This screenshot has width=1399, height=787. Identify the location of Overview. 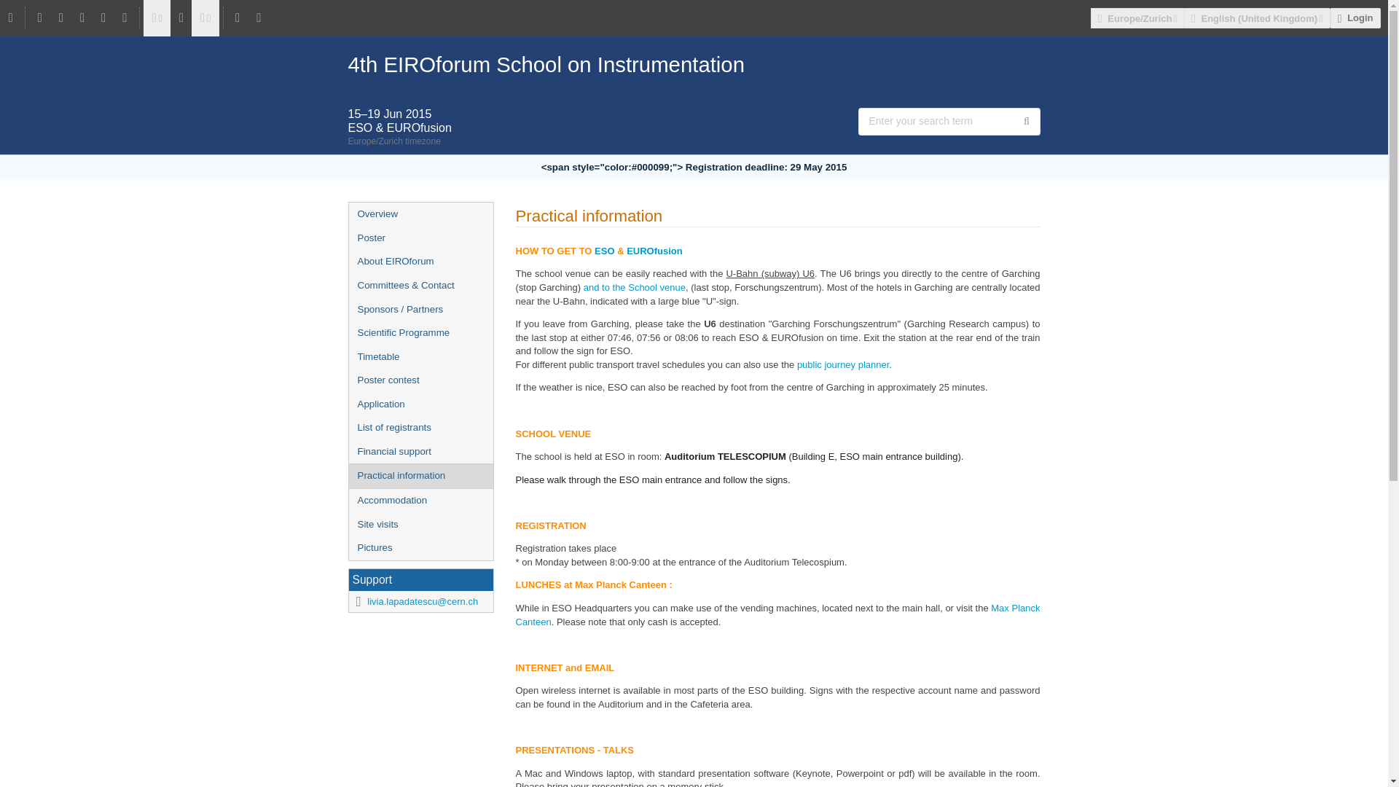
(420, 214).